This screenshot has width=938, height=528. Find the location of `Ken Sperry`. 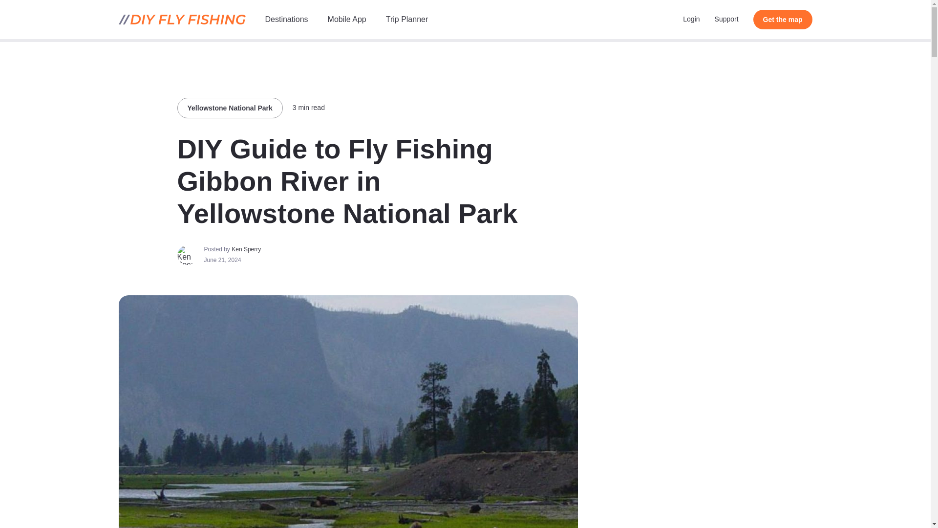

Ken Sperry is located at coordinates (246, 249).